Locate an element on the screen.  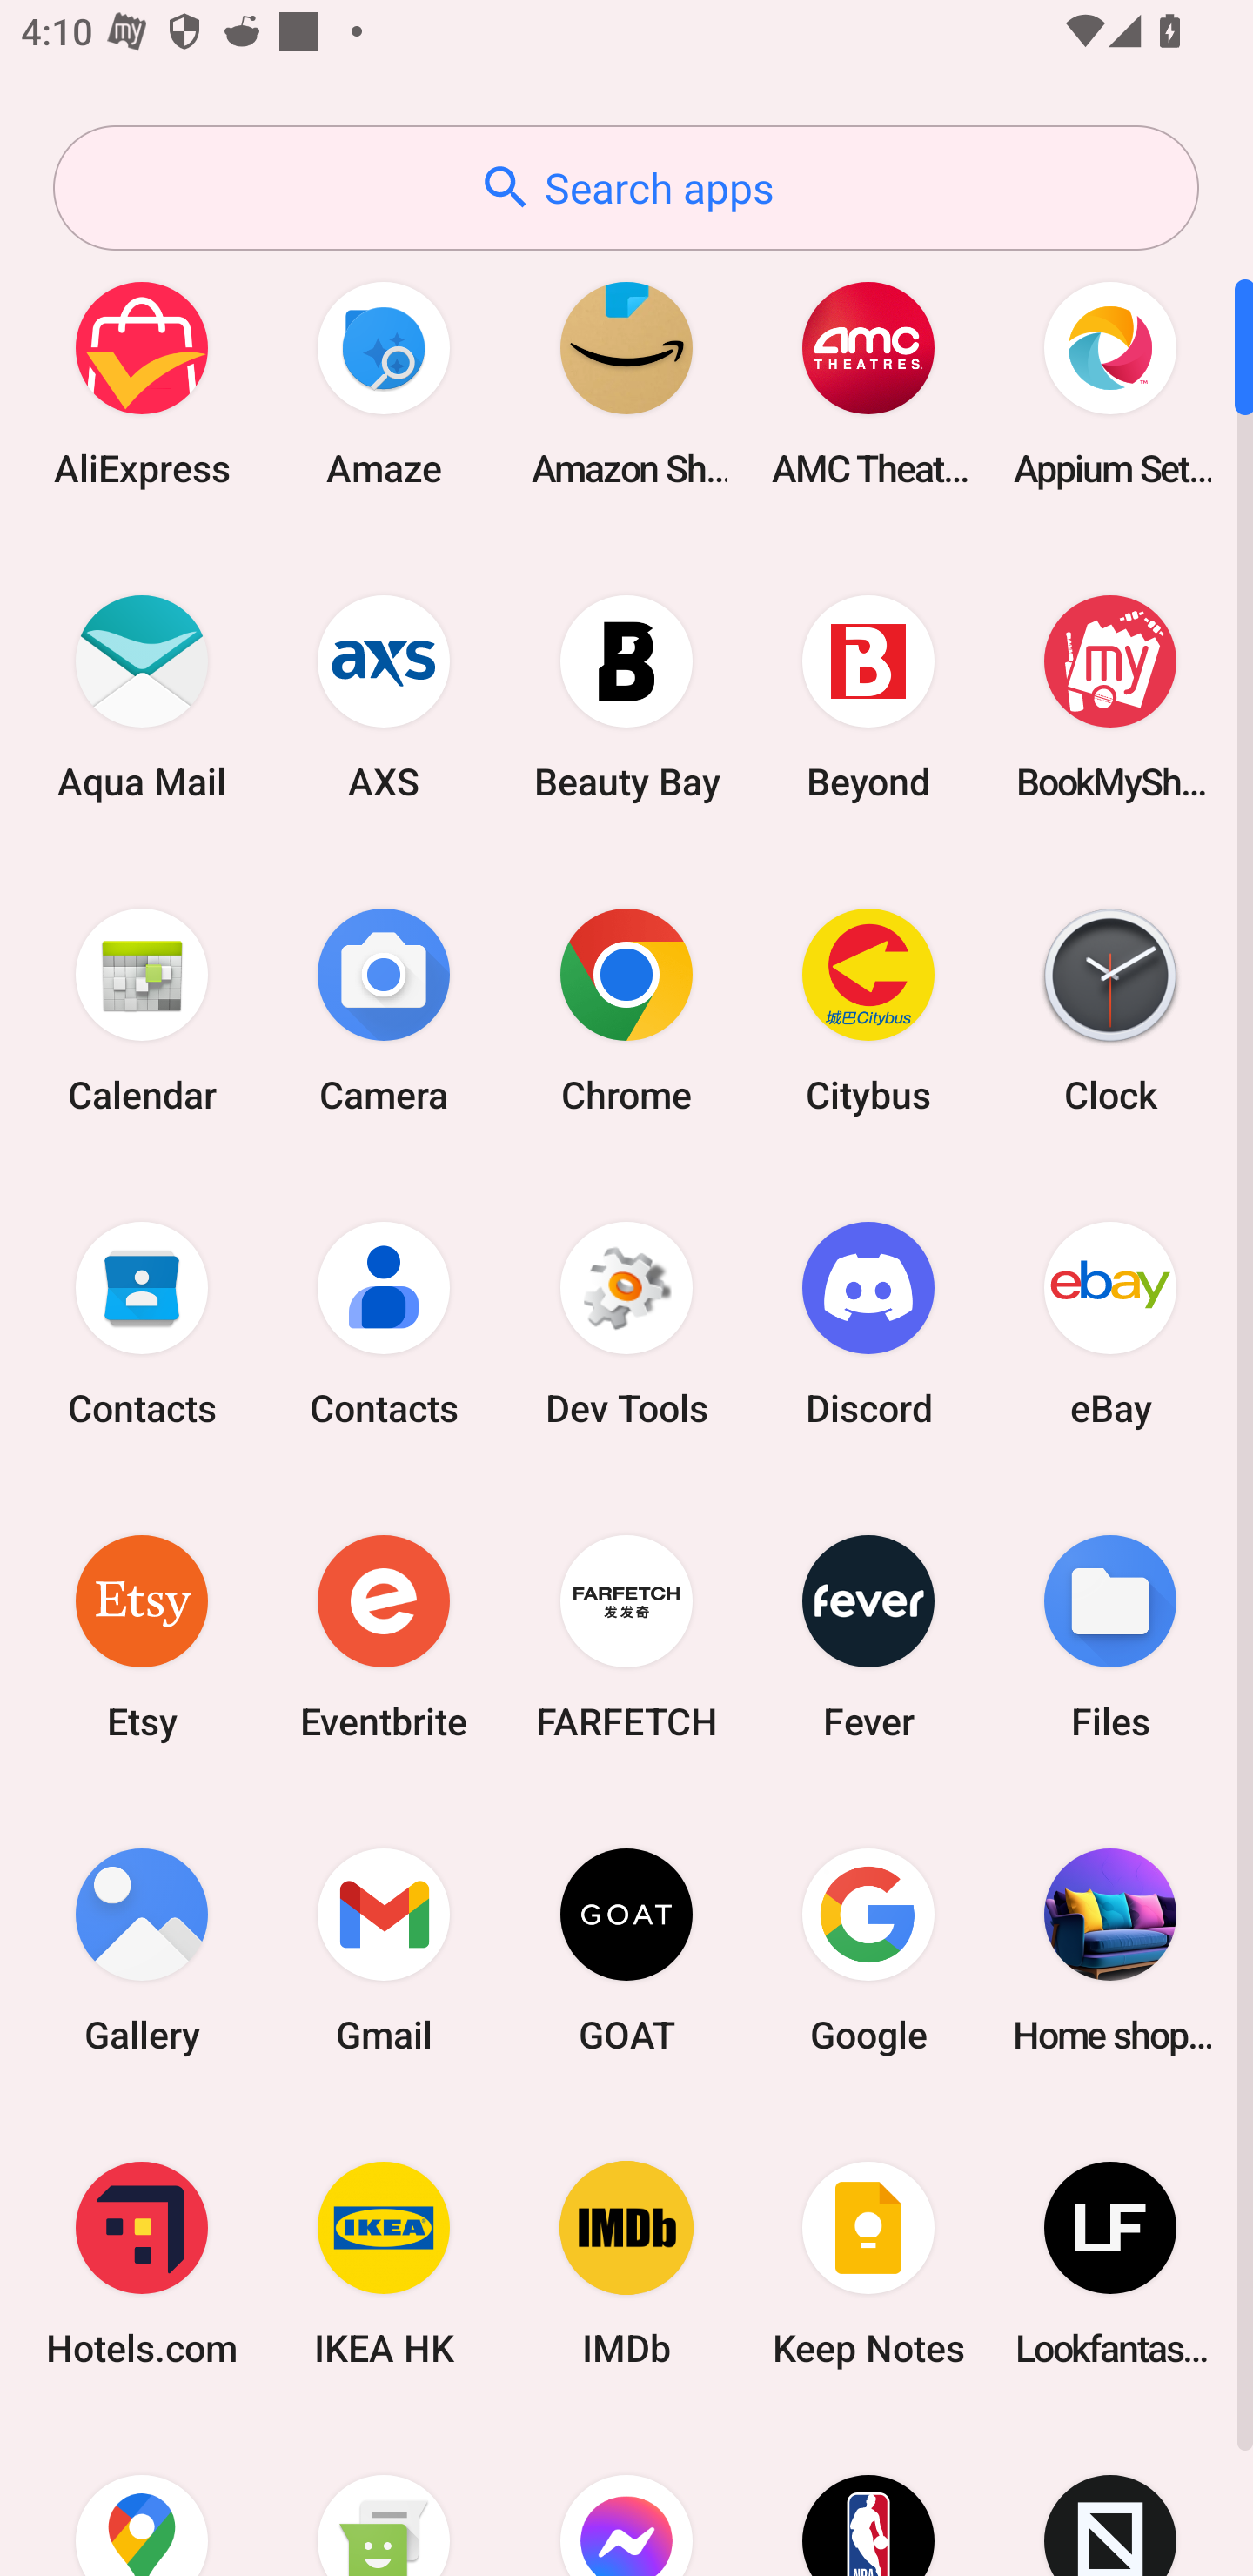
eBay is located at coordinates (1110, 1323).